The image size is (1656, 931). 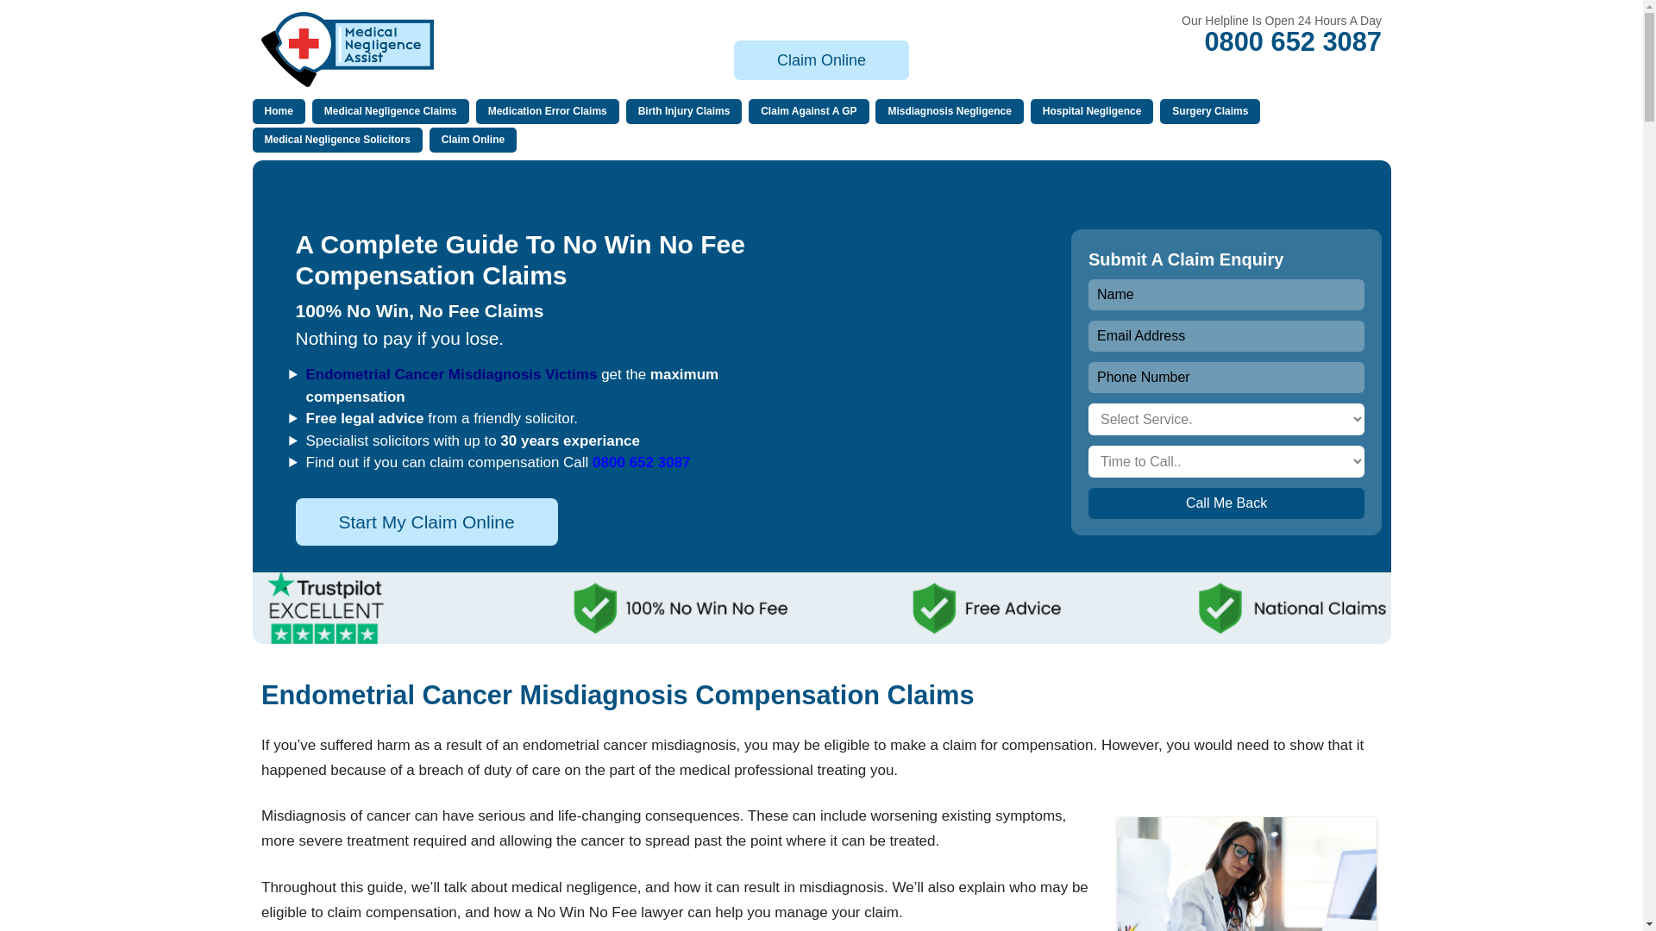 I want to click on Home, so click(x=278, y=110).